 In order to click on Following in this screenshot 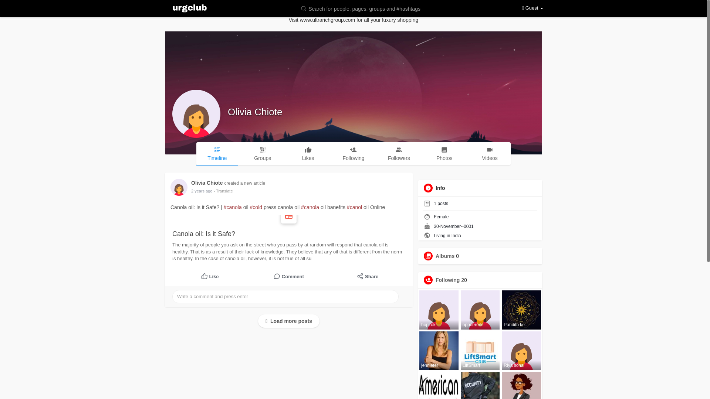, I will do `click(354, 153)`.